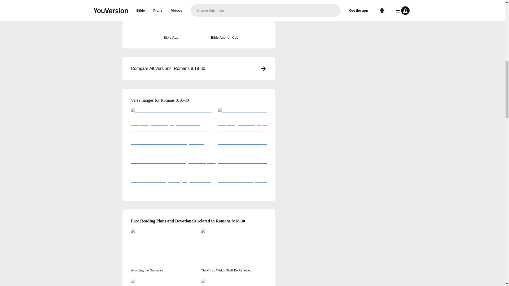  I want to click on Bible App for Kids, so click(225, 26).